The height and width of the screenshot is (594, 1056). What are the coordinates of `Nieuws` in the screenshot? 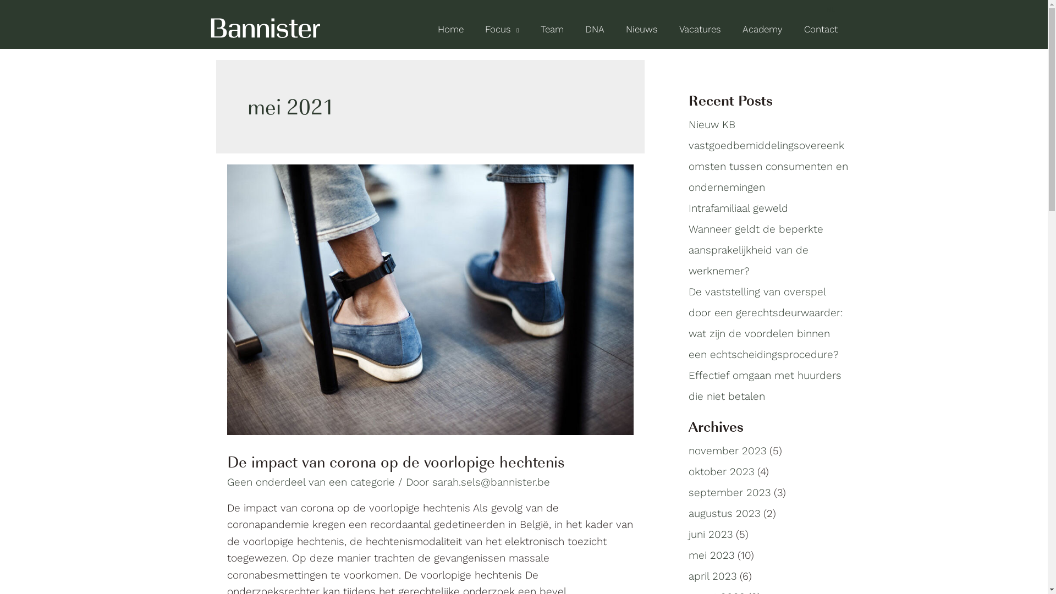 It's located at (641, 28).